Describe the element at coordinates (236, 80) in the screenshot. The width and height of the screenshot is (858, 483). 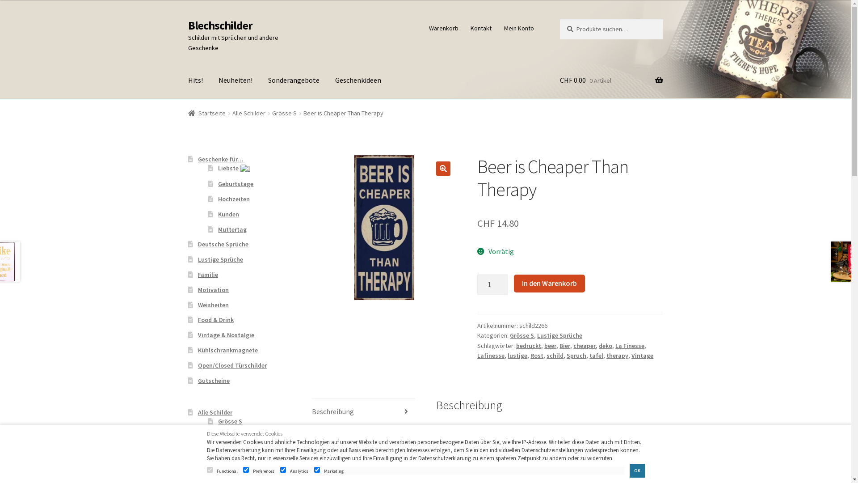
I see `Neuheiten!` at that location.